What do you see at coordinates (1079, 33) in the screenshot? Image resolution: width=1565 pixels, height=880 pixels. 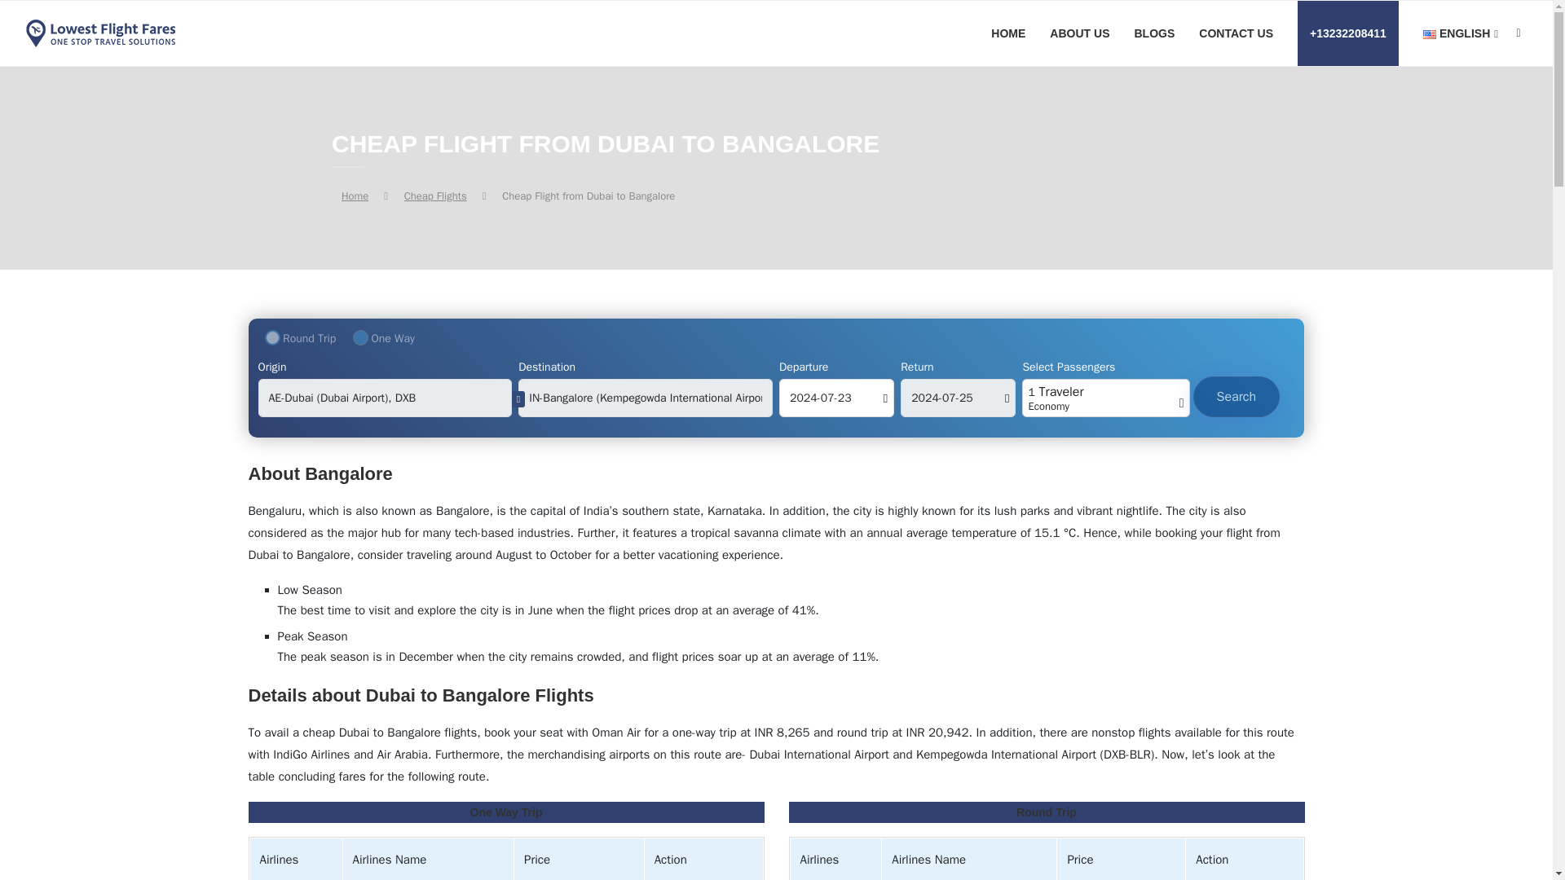 I see `ABOUT US` at bounding box center [1079, 33].